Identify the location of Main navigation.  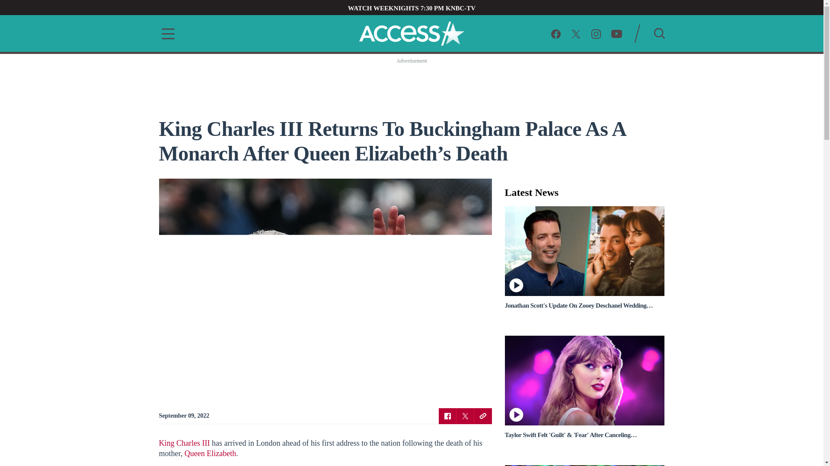
(165, 34).